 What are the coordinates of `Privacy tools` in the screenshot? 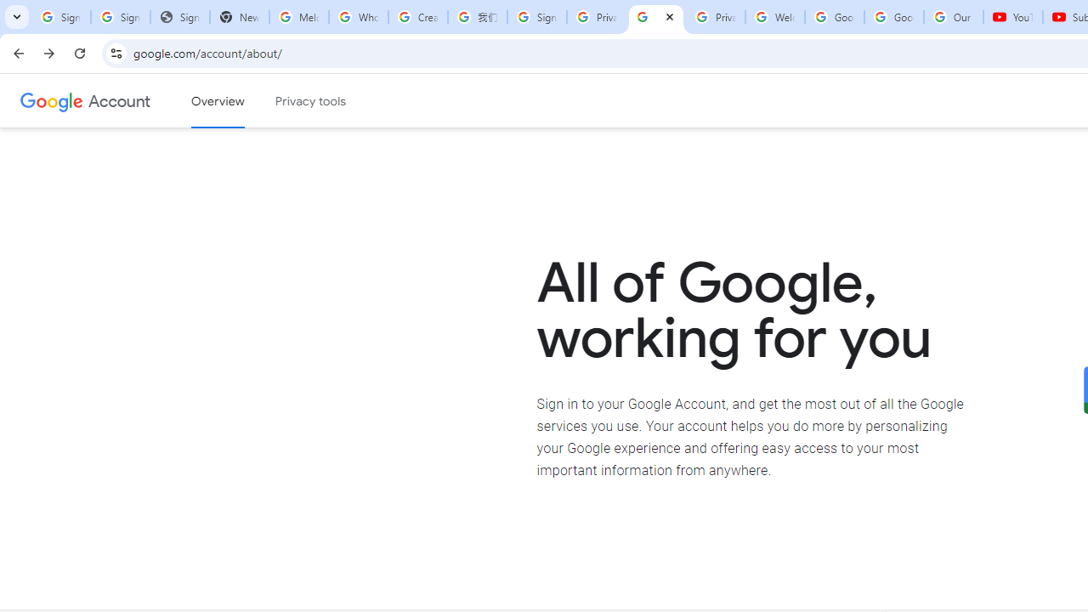 It's located at (311, 101).